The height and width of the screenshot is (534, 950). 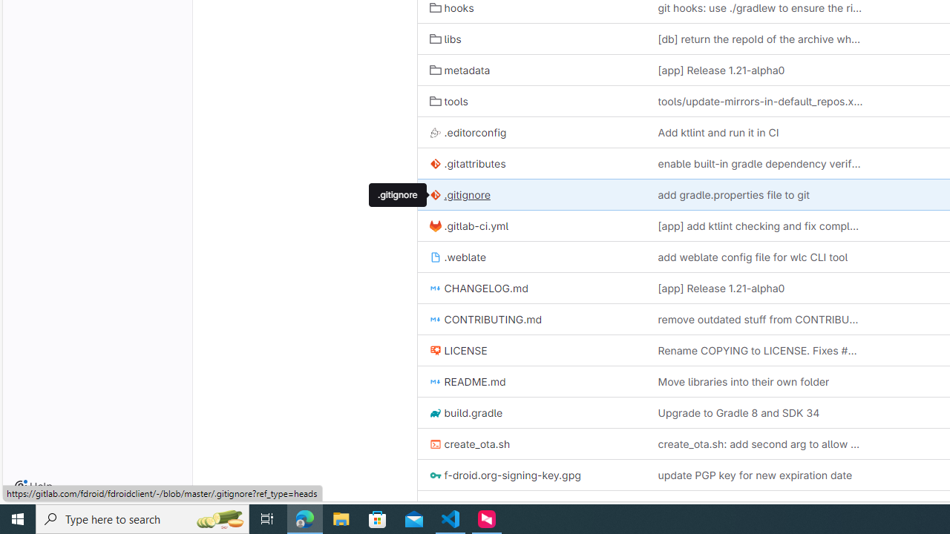 I want to click on [app] Release 1.21-alpha0, so click(x=760, y=288).